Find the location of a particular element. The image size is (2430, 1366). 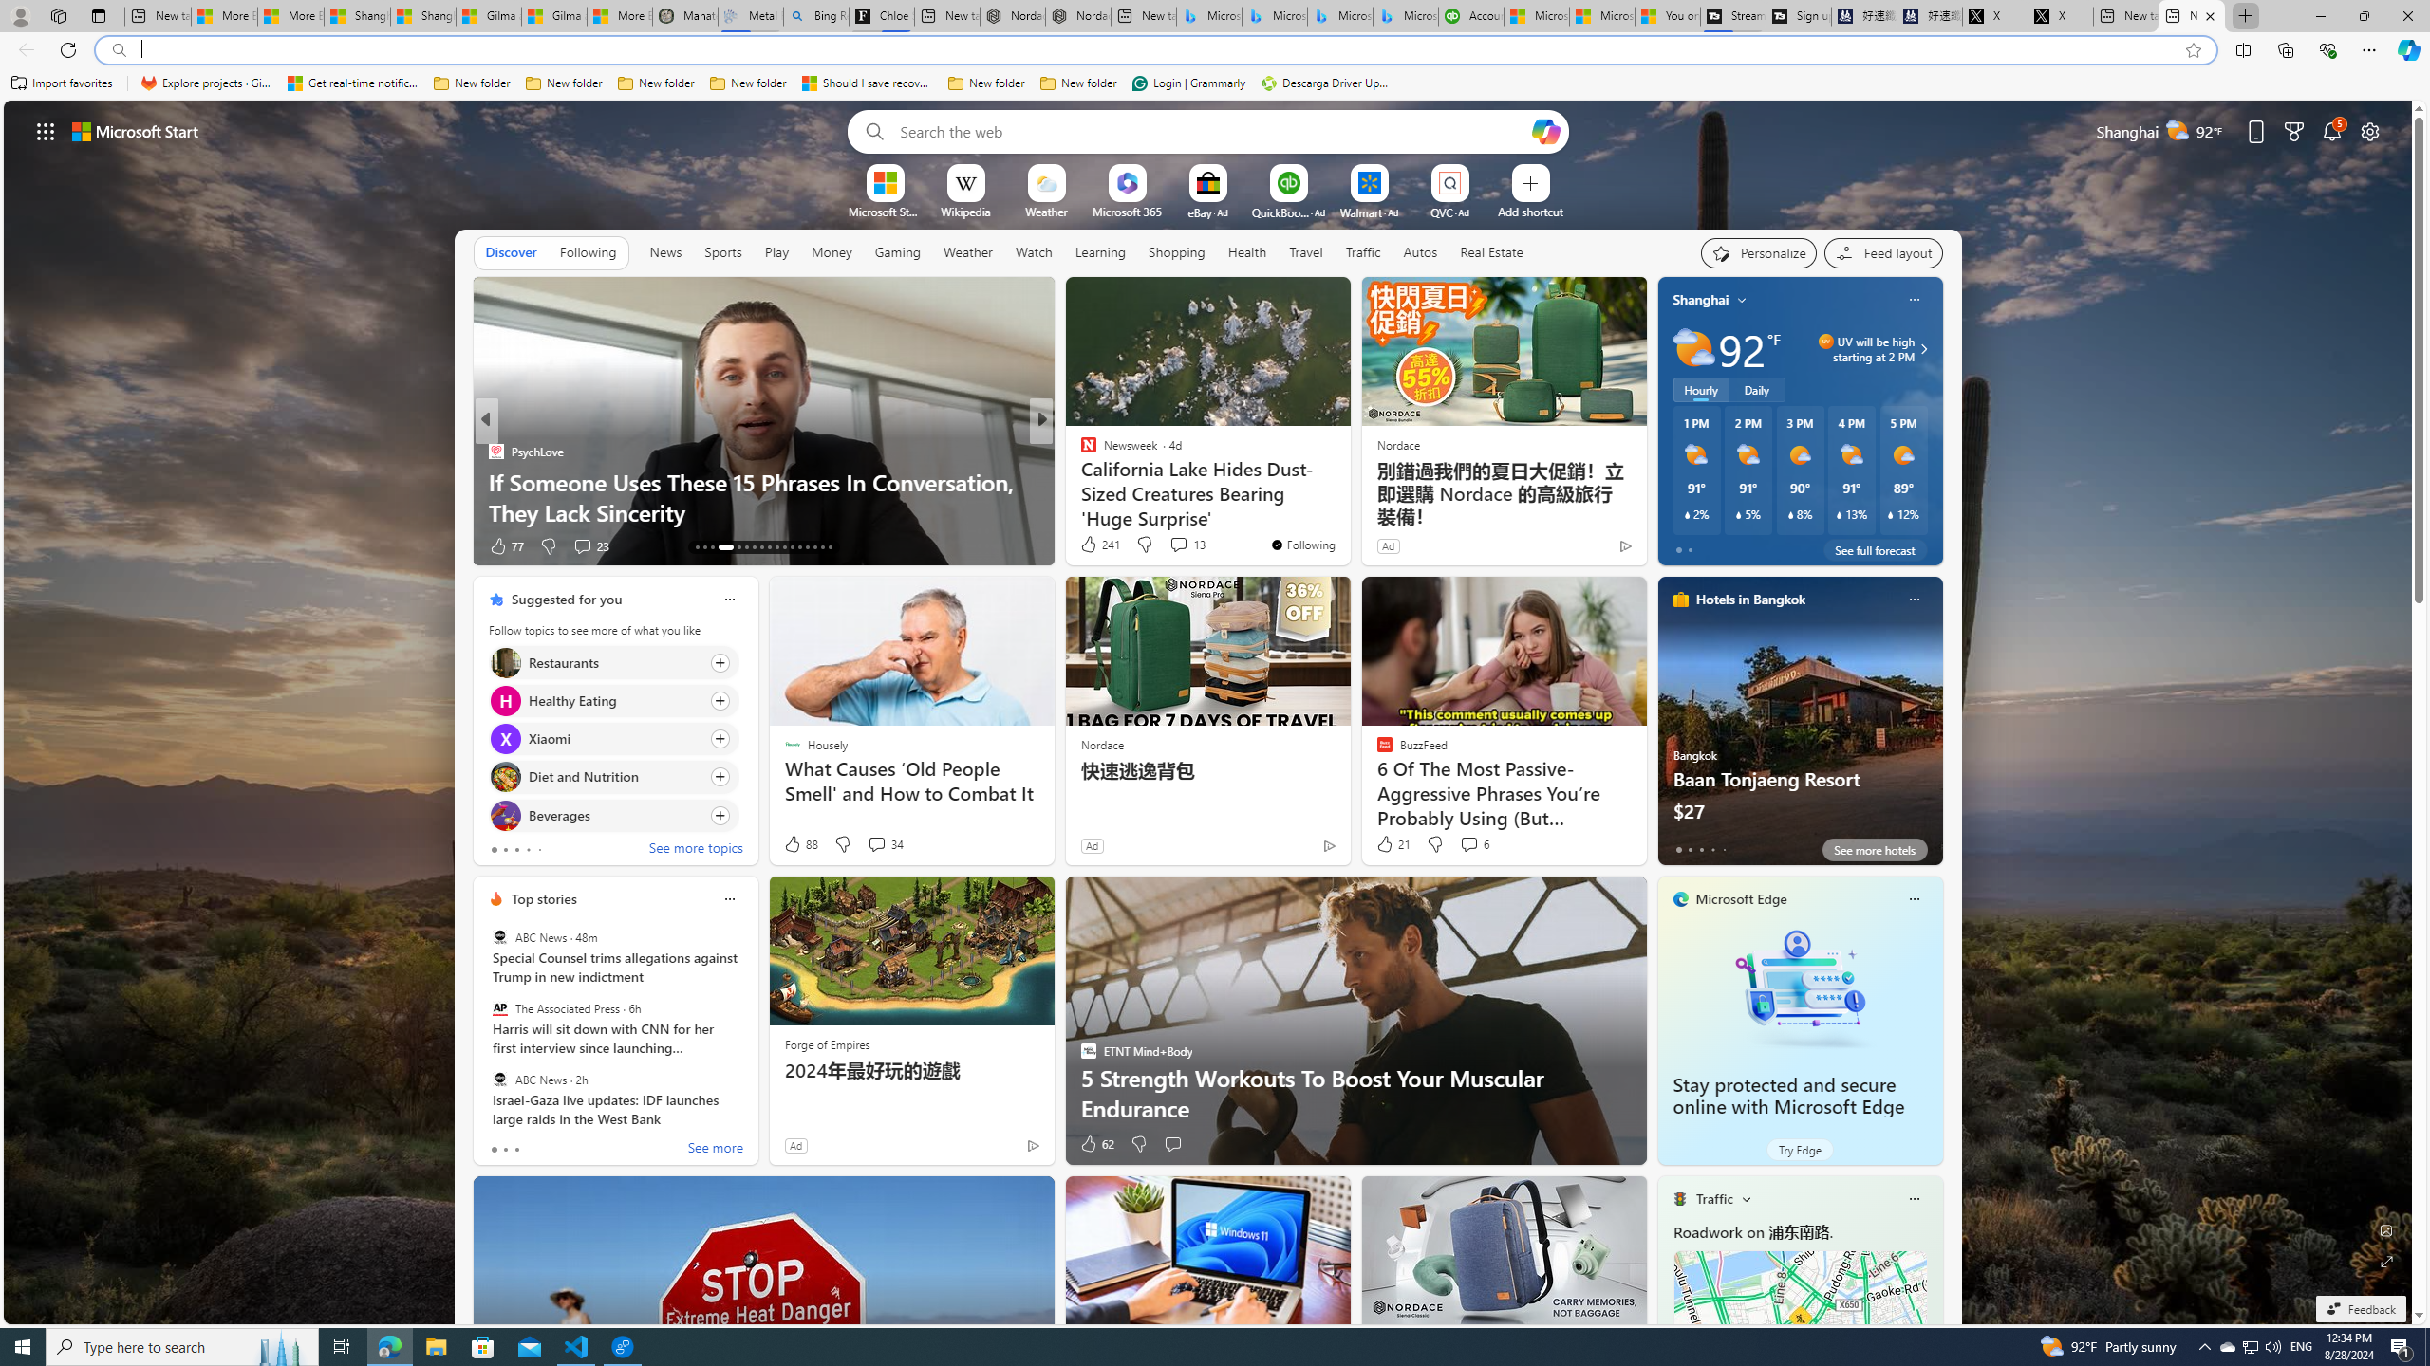

tab-4 is located at coordinates (1724, 849).